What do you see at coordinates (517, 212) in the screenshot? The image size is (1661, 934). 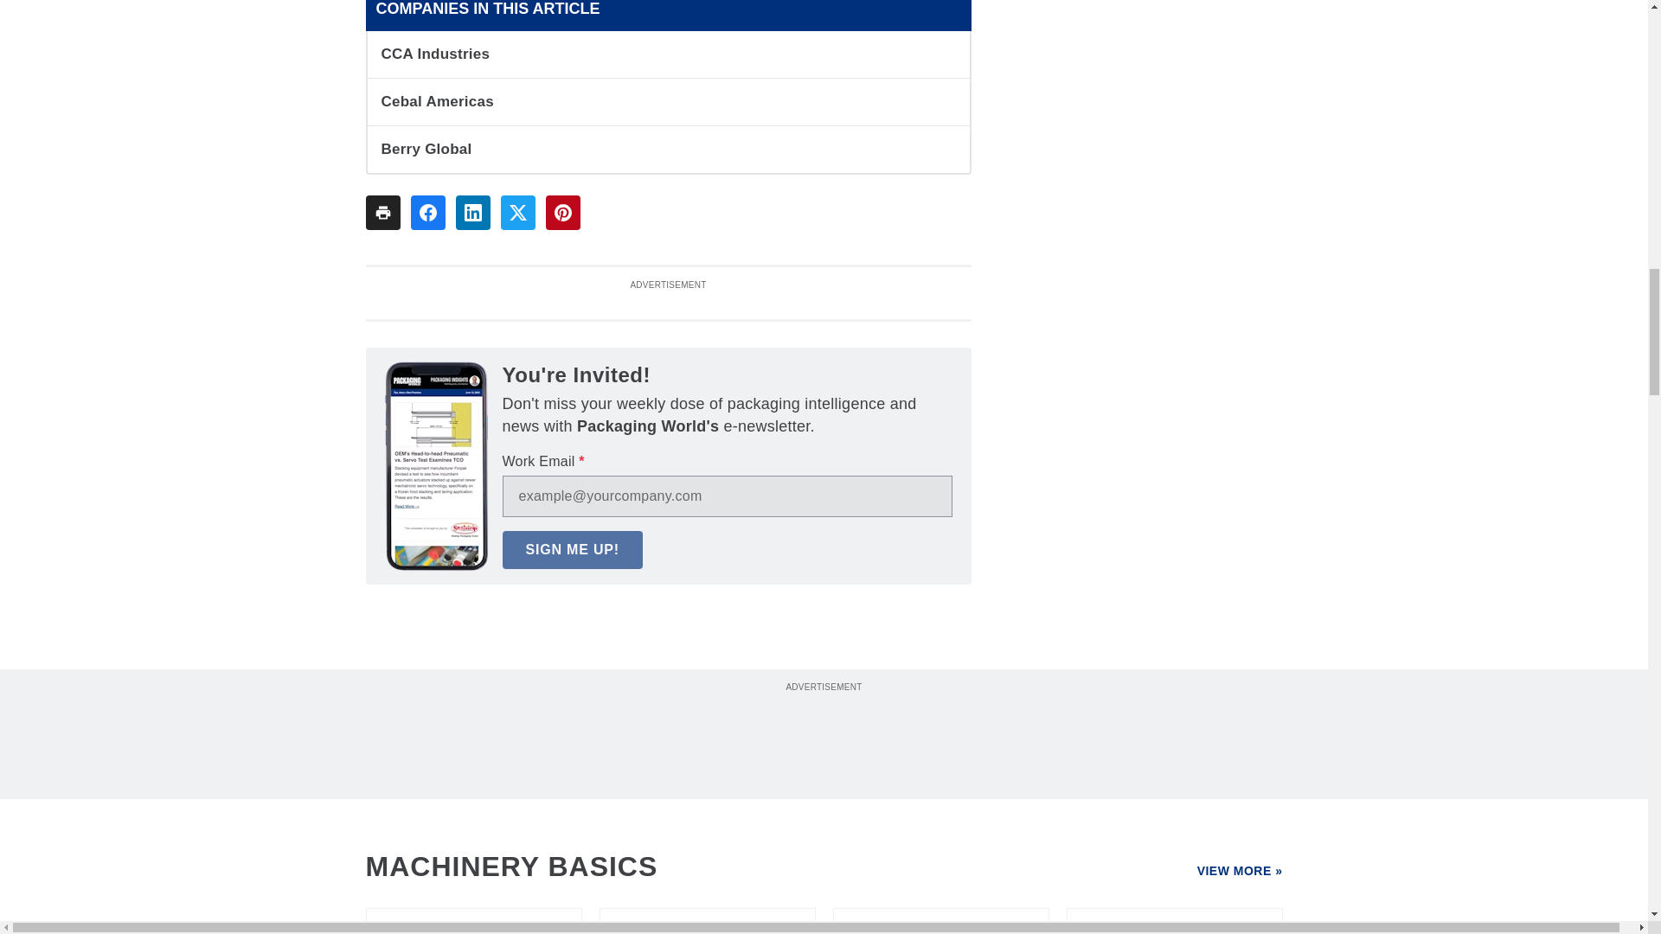 I see `Share To twitter` at bounding box center [517, 212].